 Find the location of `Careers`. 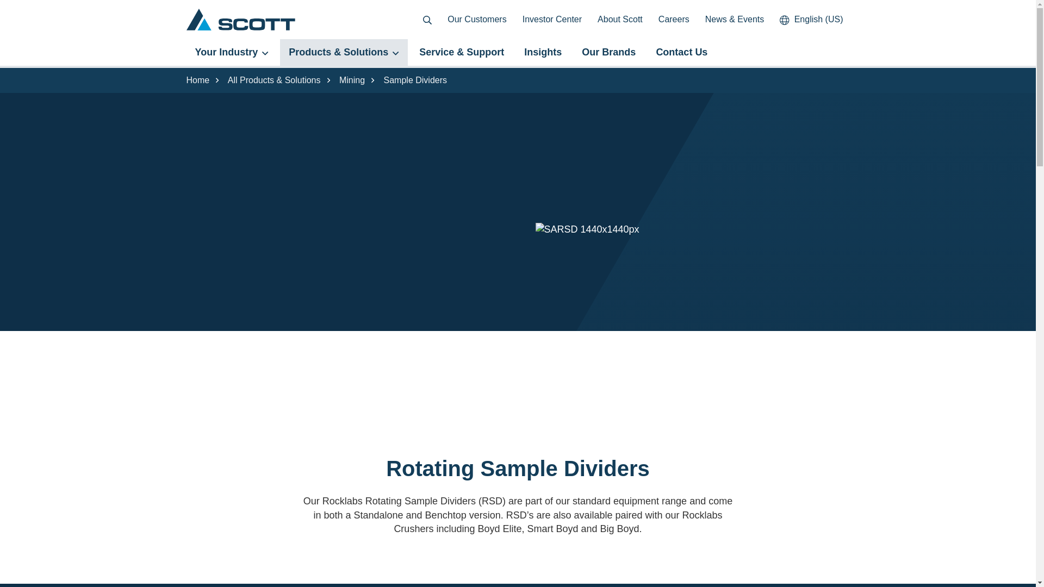

Careers is located at coordinates (674, 20).